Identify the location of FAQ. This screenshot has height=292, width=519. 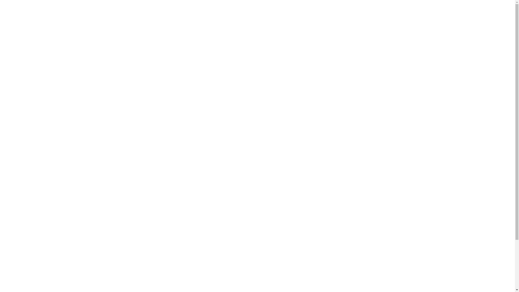
(120, 9).